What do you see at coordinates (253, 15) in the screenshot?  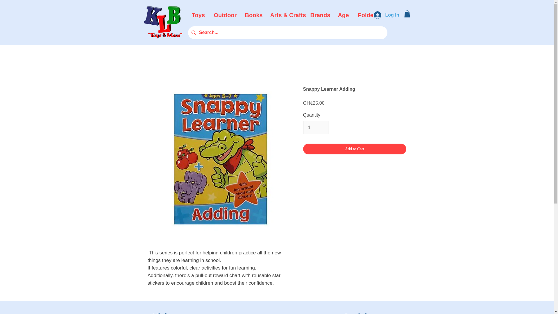 I see `Books` at bounding box center [253, 15].